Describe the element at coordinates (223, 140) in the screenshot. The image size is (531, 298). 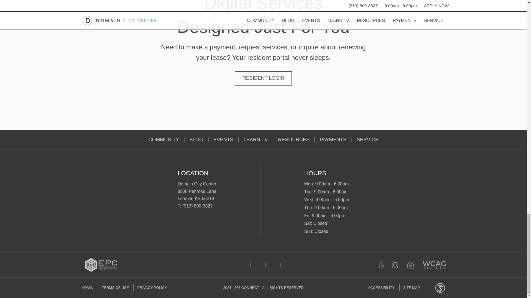
I see `EVENTS` at that location.